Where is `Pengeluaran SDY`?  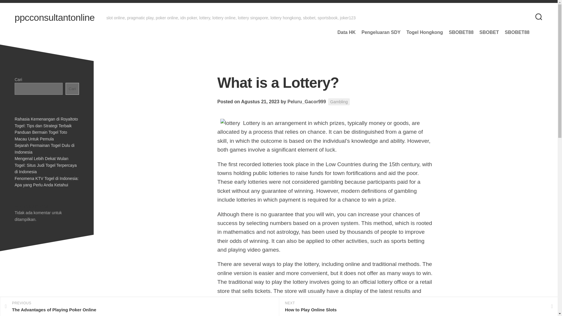 Pengeluaran SDY is located at coordinates (489, 32).